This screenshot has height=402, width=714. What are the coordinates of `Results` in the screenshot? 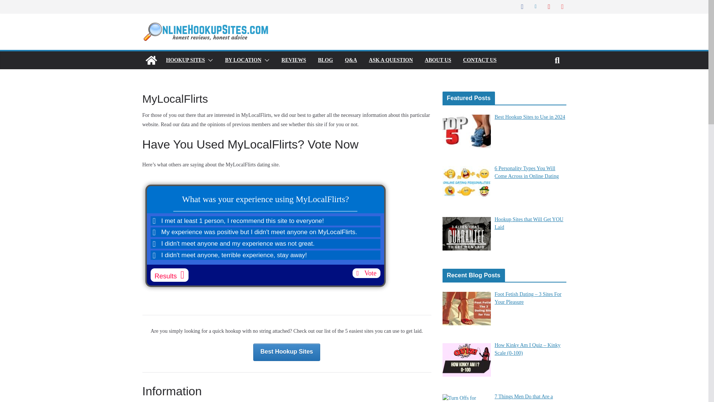 It's located at (169, 275).